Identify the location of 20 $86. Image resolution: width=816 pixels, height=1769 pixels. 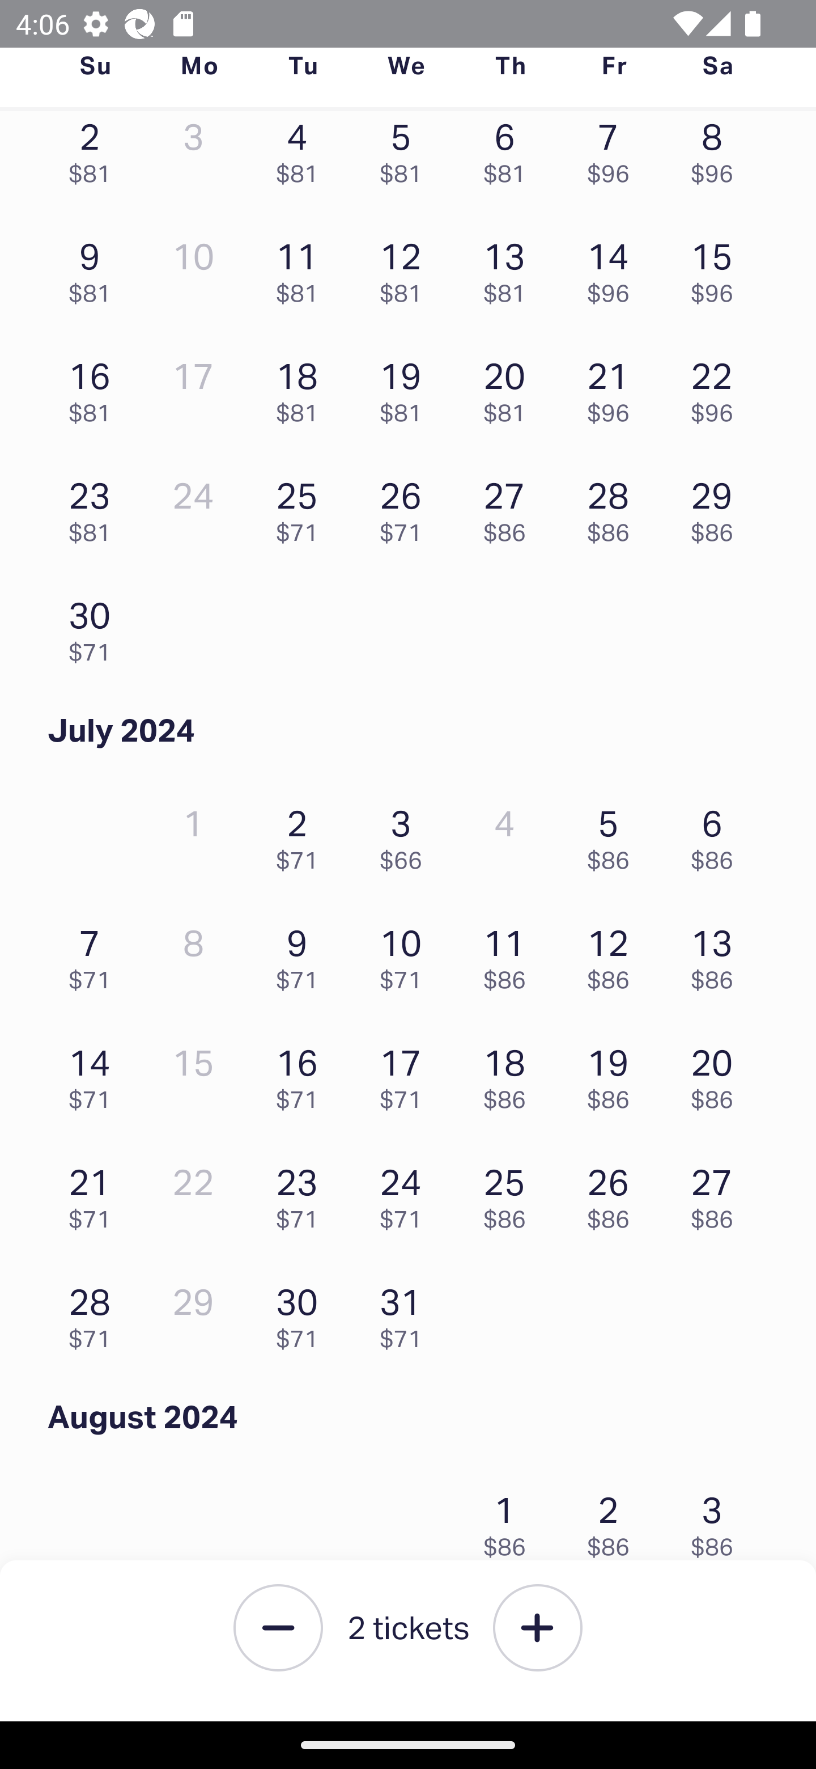
(717, 1073).